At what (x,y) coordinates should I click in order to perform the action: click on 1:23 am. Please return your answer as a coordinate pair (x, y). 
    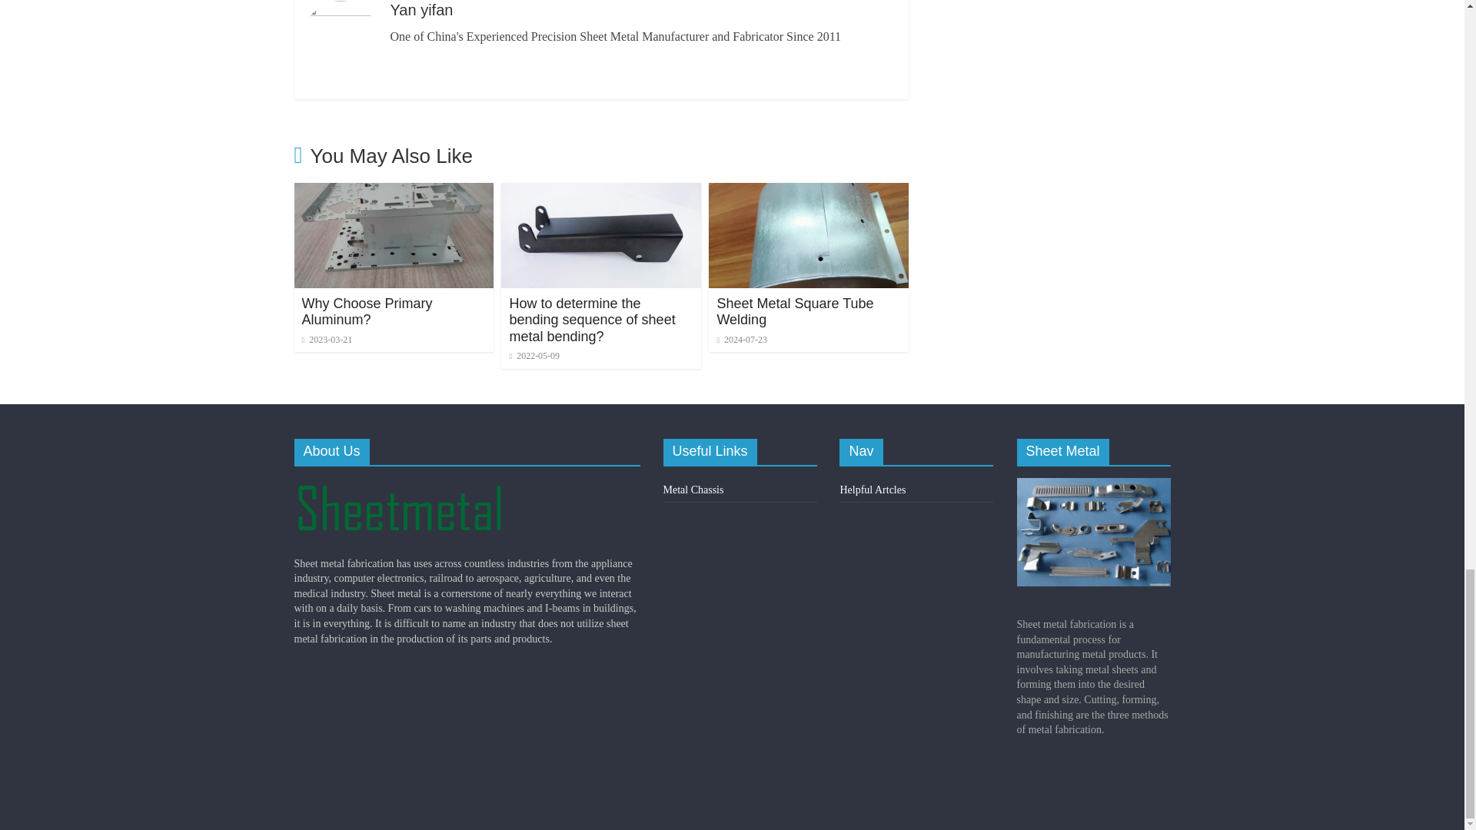
    Looking at the image, I should click on (326, 340).